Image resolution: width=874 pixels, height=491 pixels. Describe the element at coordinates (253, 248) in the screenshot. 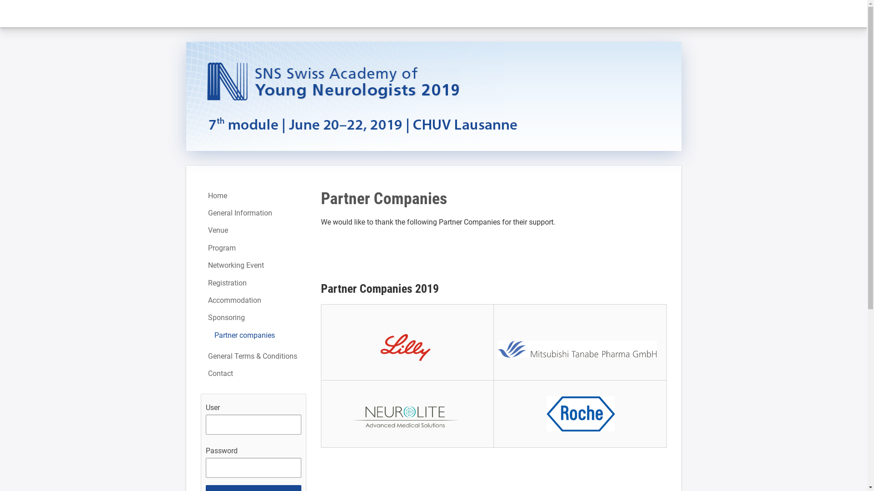

I see `Program` at that location.